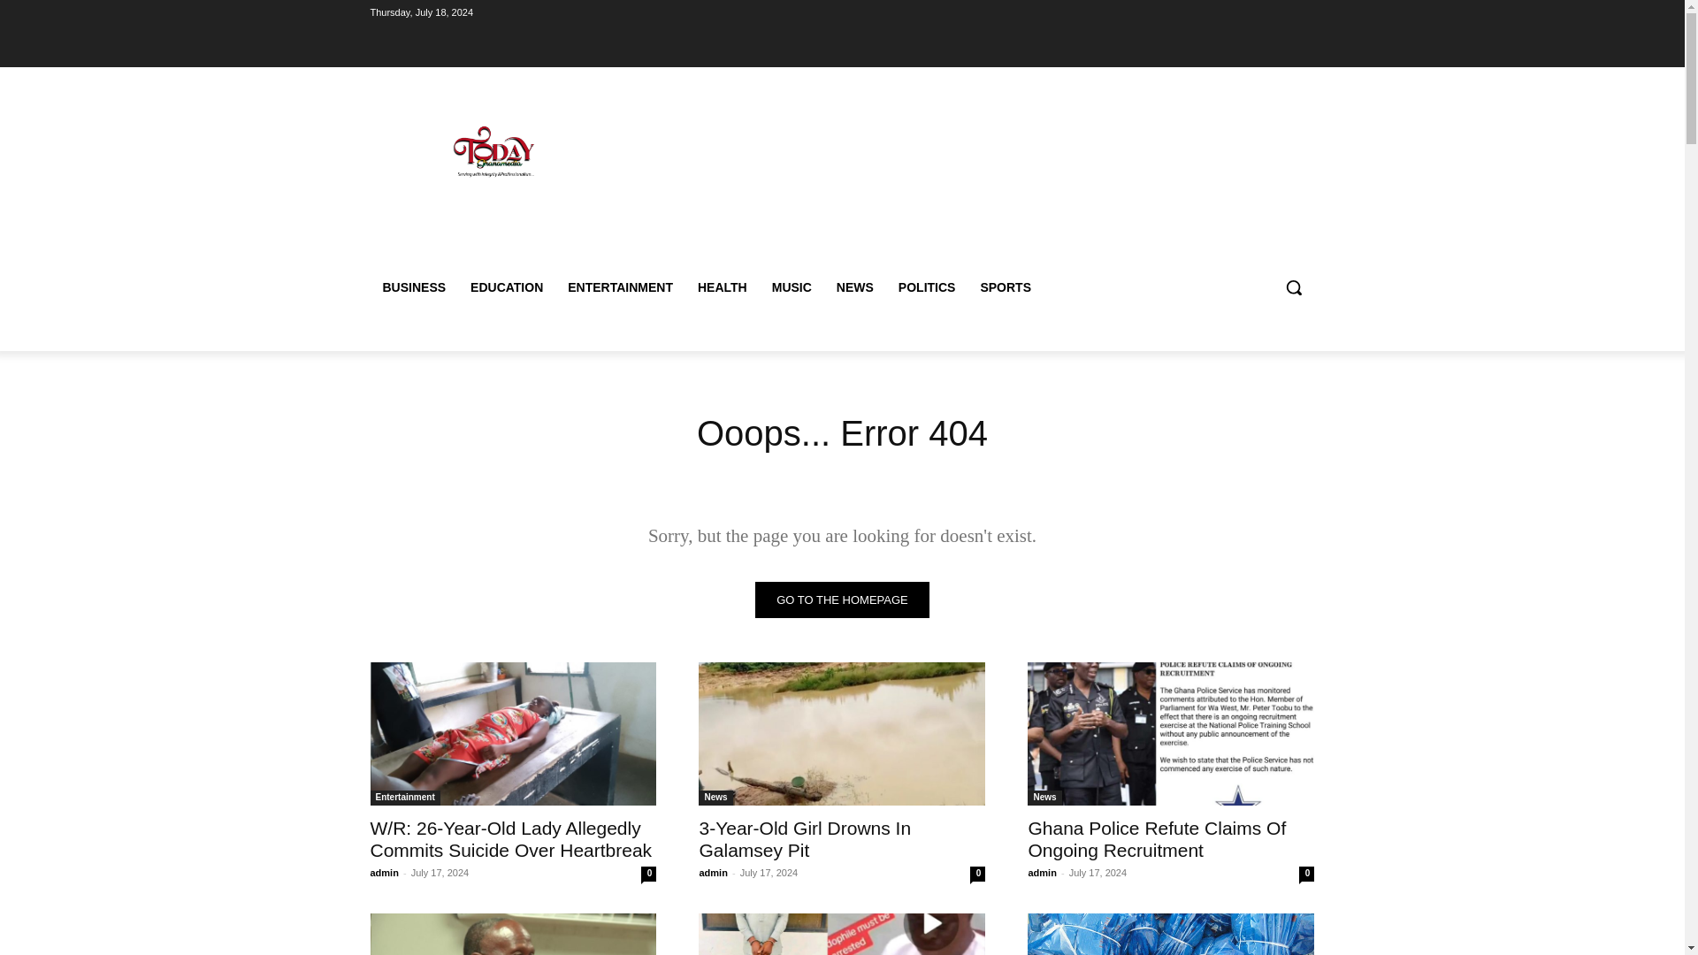 This screenshot has height=955, width=1698. I want to click on News, so click(715, 798).